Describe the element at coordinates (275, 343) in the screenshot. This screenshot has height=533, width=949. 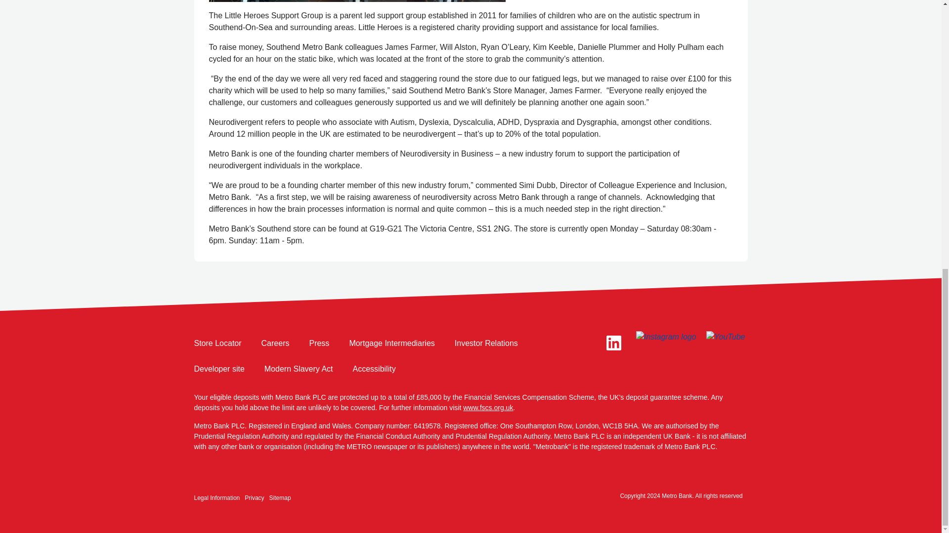
I see `Careers` at that location.